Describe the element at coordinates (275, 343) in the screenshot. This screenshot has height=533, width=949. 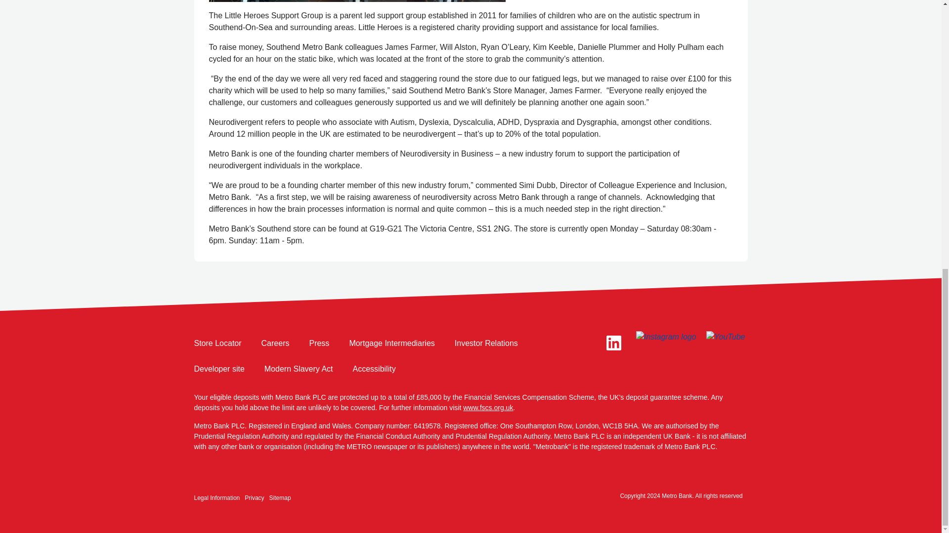
I see `Careers` at that location.